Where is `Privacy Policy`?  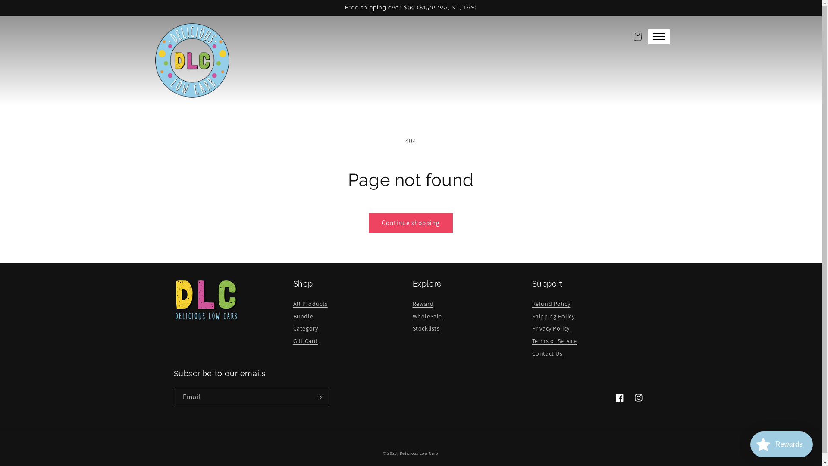
Privacy Policy is located at coordinates (551, 329).